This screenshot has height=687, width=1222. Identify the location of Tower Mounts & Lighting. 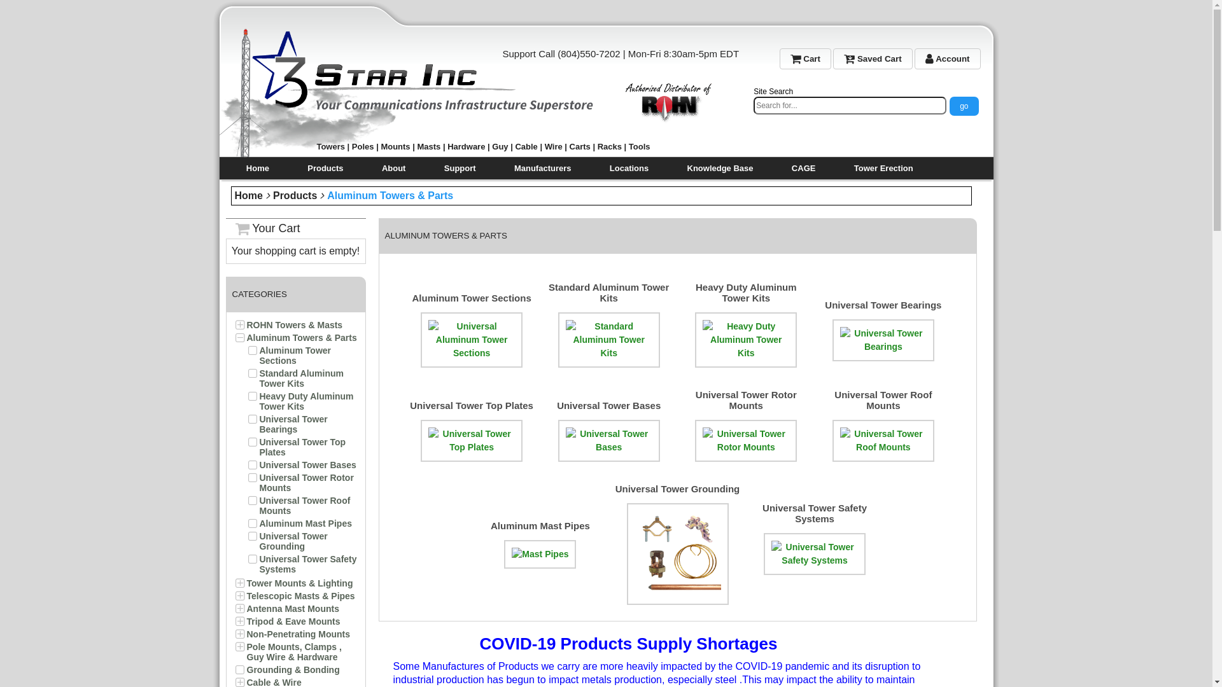
(300, 583).